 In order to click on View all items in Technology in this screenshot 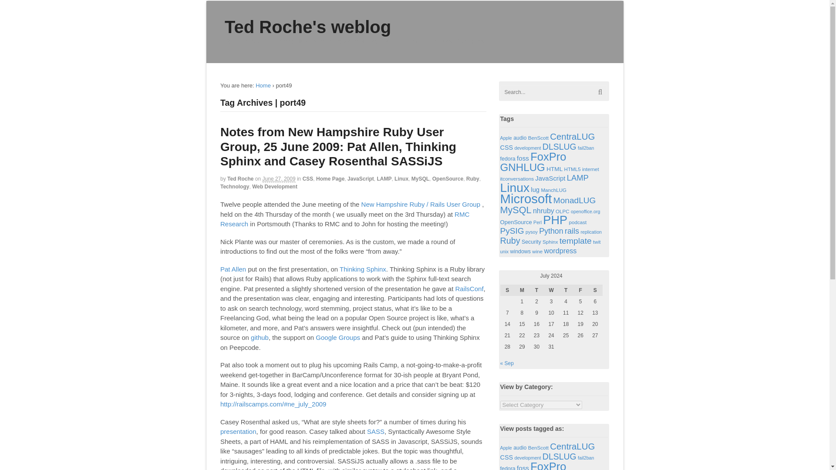, I will do `click(235, 187)`.